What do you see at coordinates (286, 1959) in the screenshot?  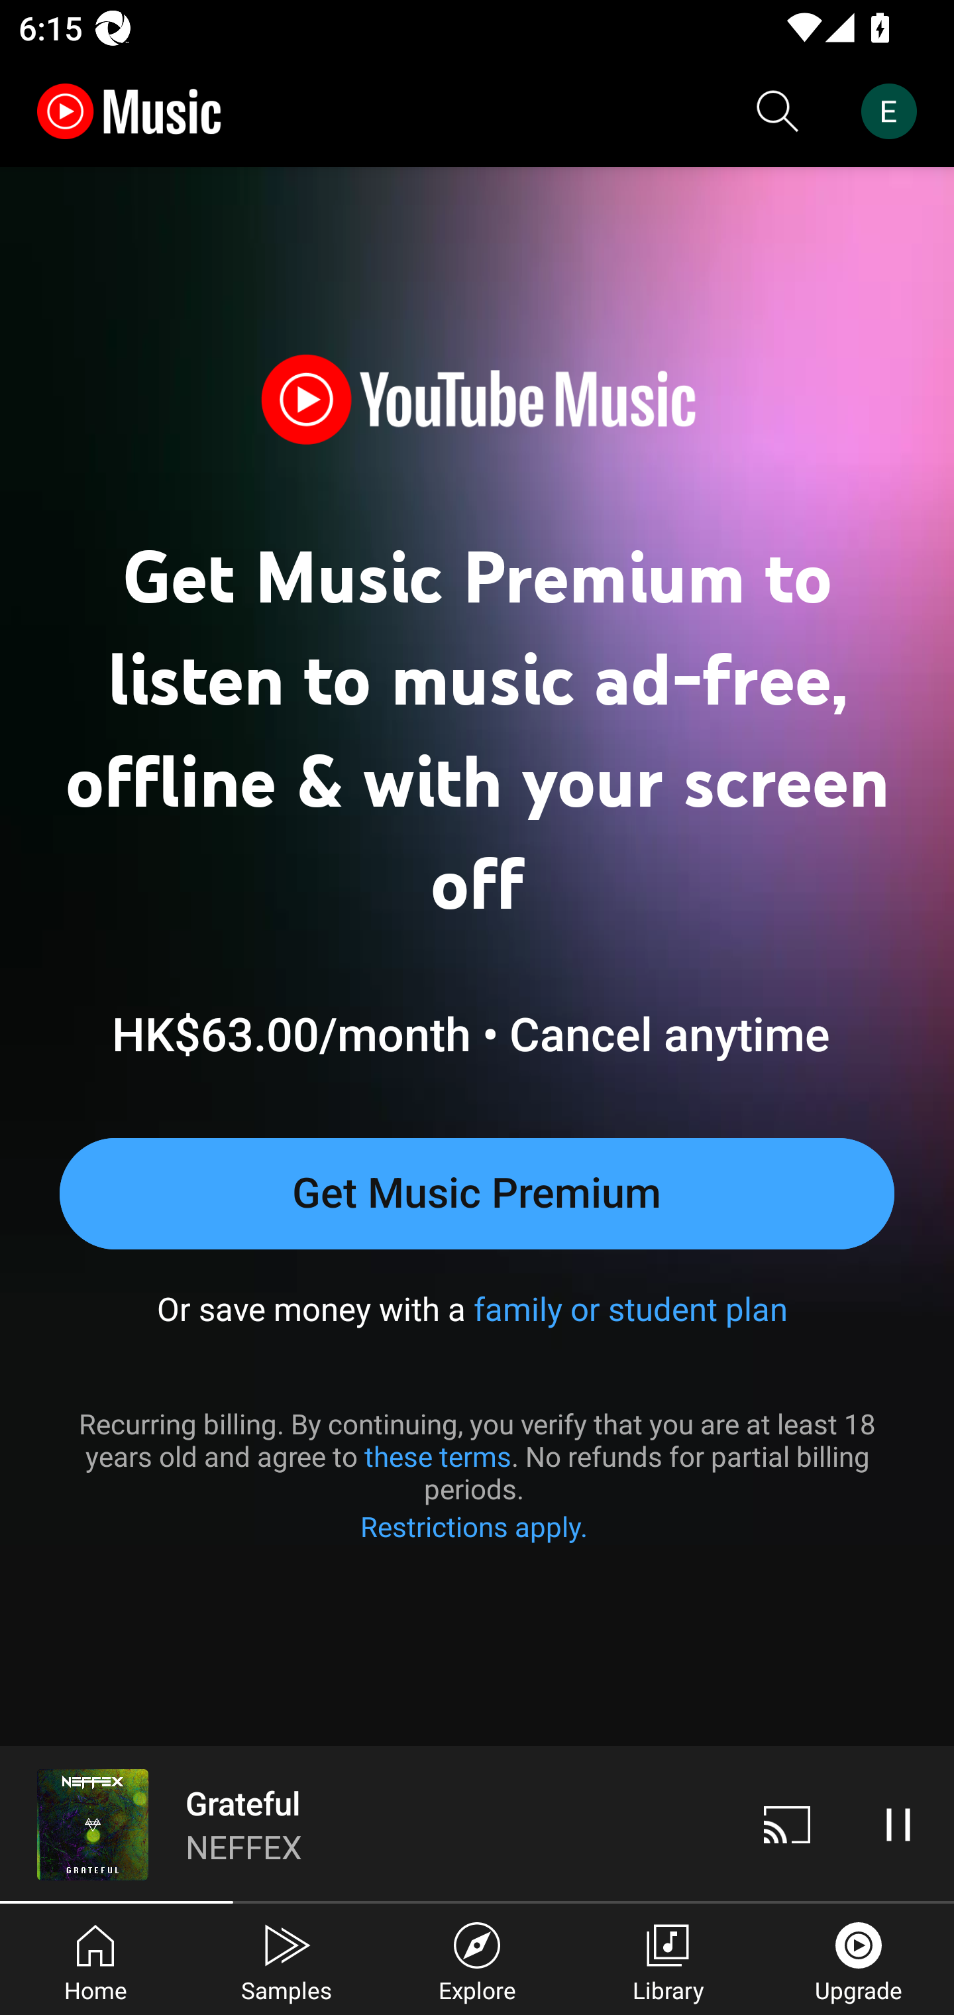 I see `Samples` at bounding box center [286, 1959].